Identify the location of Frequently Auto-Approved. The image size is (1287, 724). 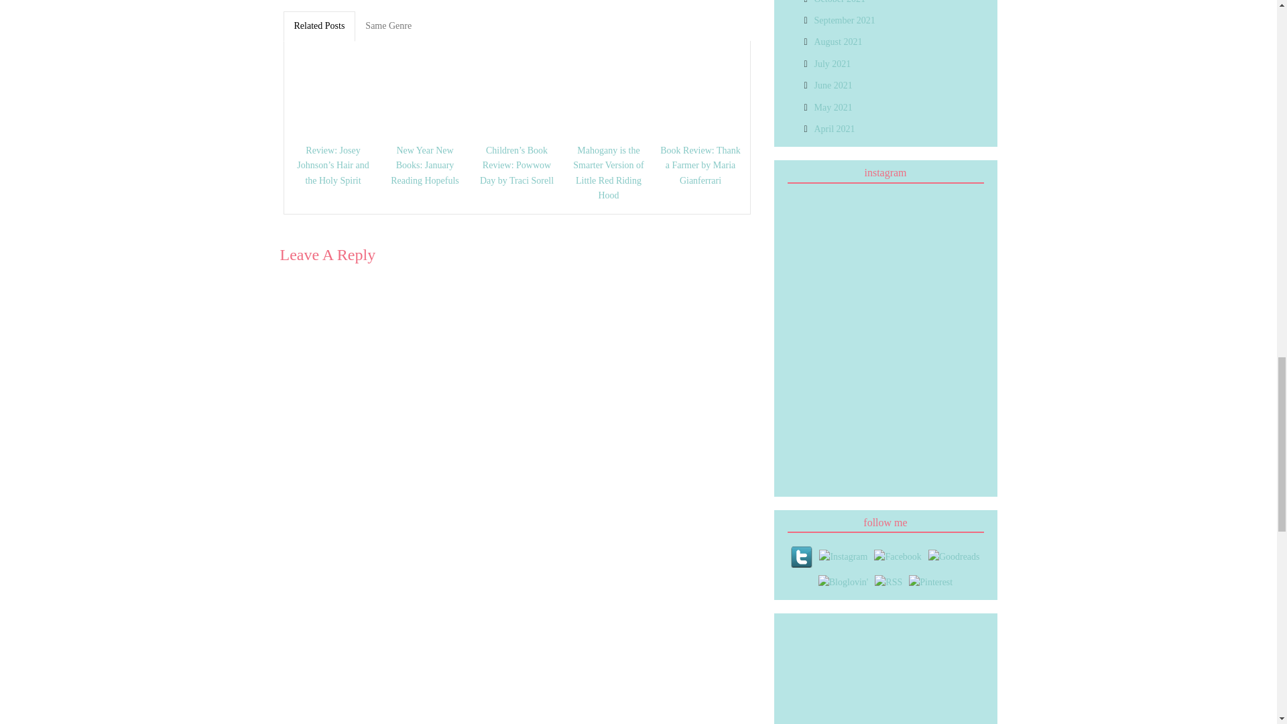
(921, 646).